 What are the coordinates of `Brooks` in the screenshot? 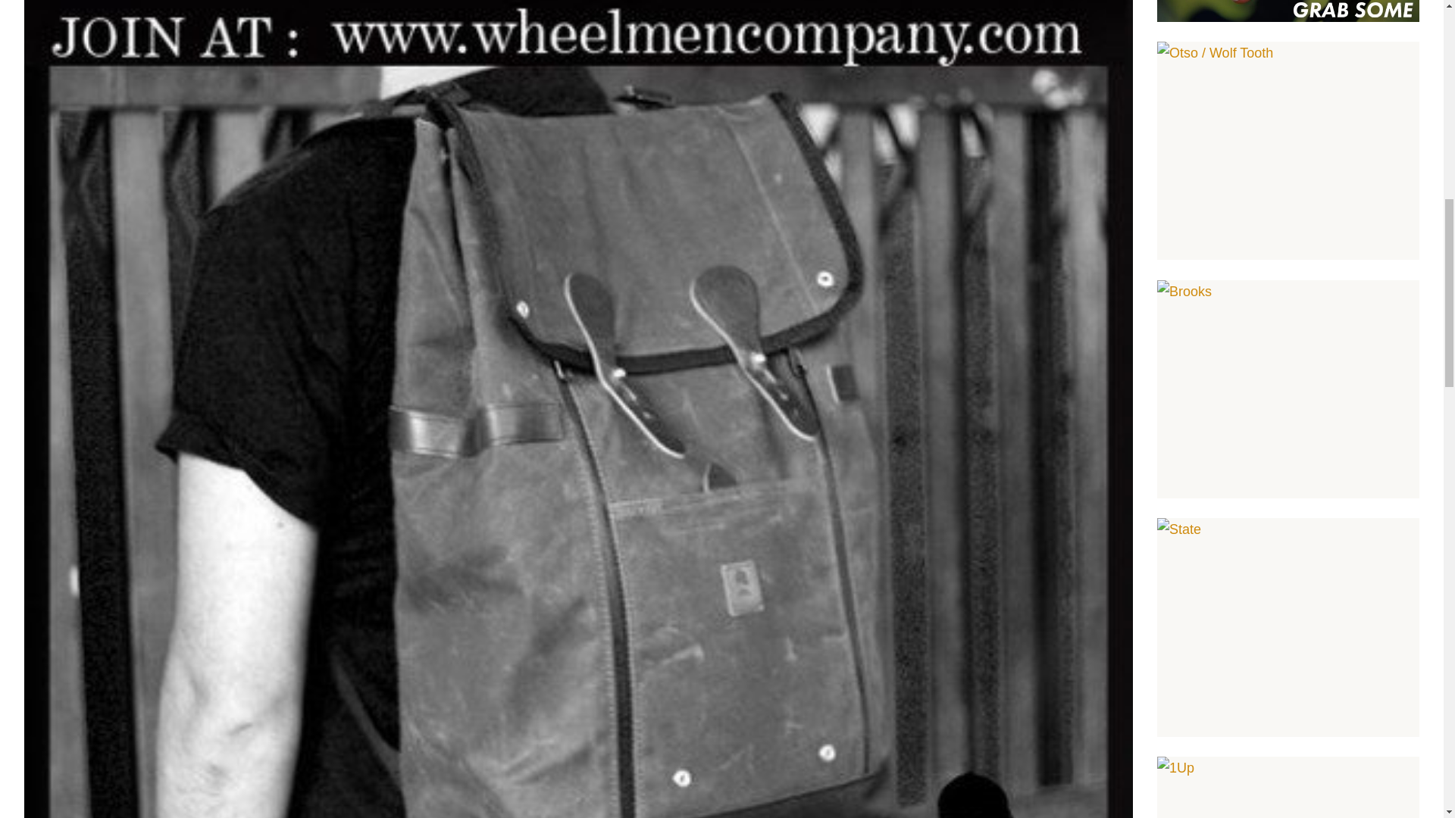 It's located at (1288, 389).